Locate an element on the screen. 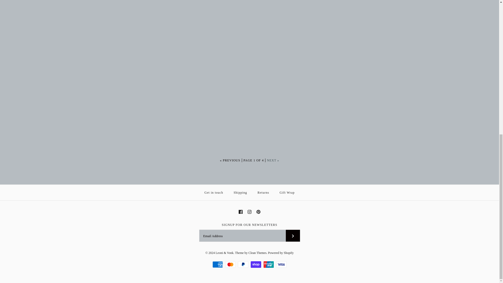  Instagram is located at coordinates (249, 212).